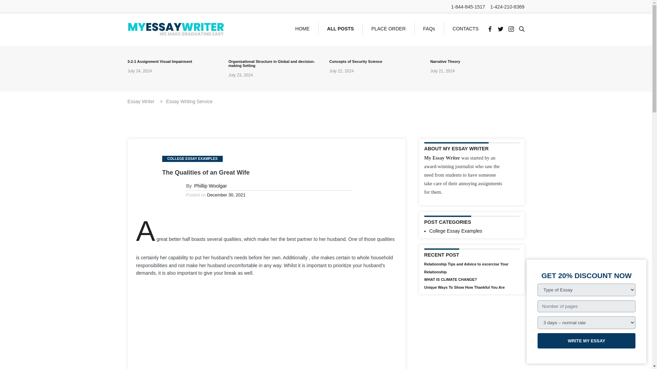 The width and height of the screenshot is (657, 369). What do you see at coordinates (175, 61) in the screenshot?
I see `3-2-1 Assignment Visual Impairment` at bounding box center [175, 61].